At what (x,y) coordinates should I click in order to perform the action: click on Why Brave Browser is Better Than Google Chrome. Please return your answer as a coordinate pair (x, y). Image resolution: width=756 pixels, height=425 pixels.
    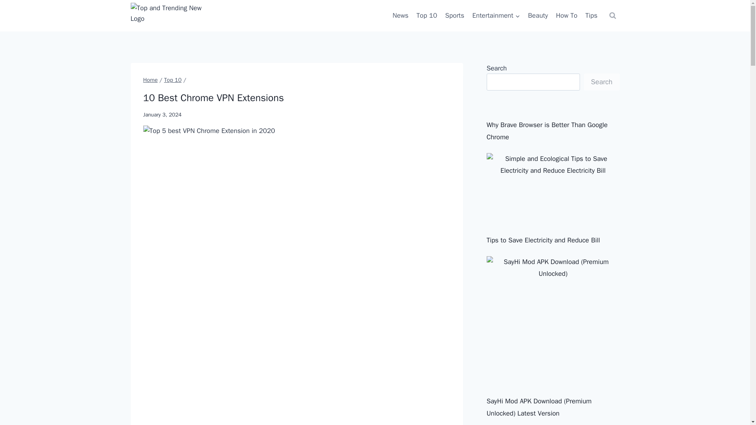
    Looking at the image, I should click on (547, 131).